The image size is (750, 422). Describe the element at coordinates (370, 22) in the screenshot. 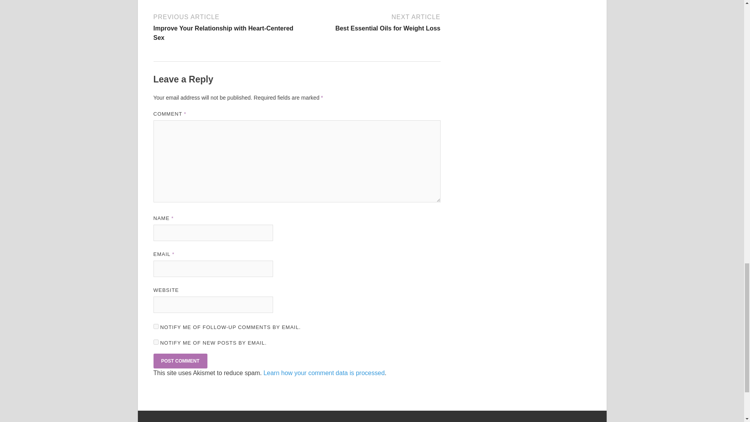

I see `subscribe` at that location.